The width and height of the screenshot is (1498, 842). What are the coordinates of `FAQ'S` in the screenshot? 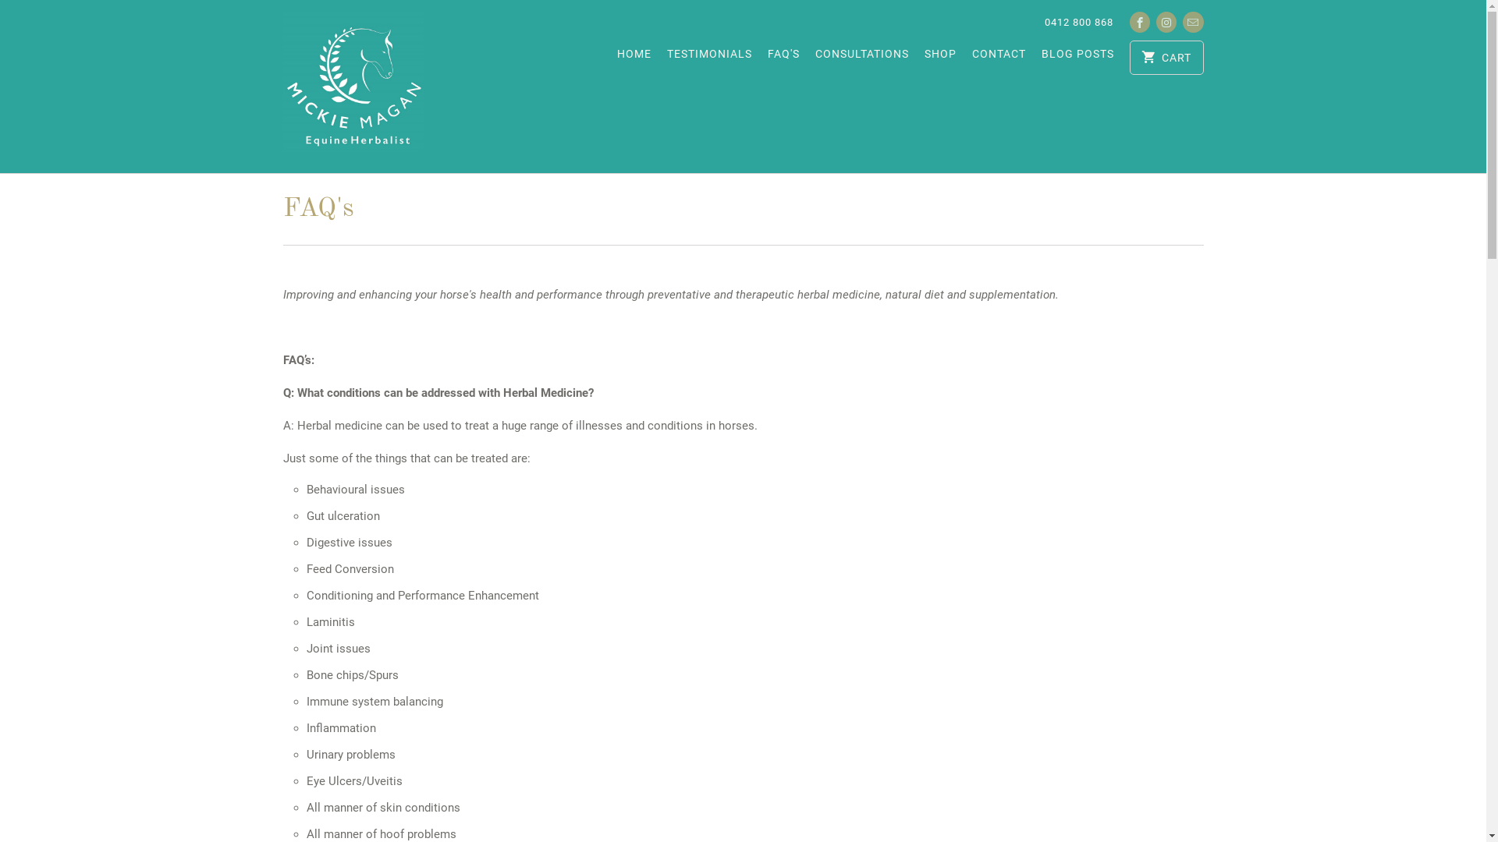 It's located at (783, 58).